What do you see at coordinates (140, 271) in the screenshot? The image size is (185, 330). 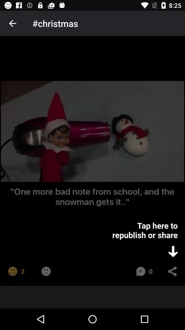 I see `click on the message icon` at bounding box center [140, 271].